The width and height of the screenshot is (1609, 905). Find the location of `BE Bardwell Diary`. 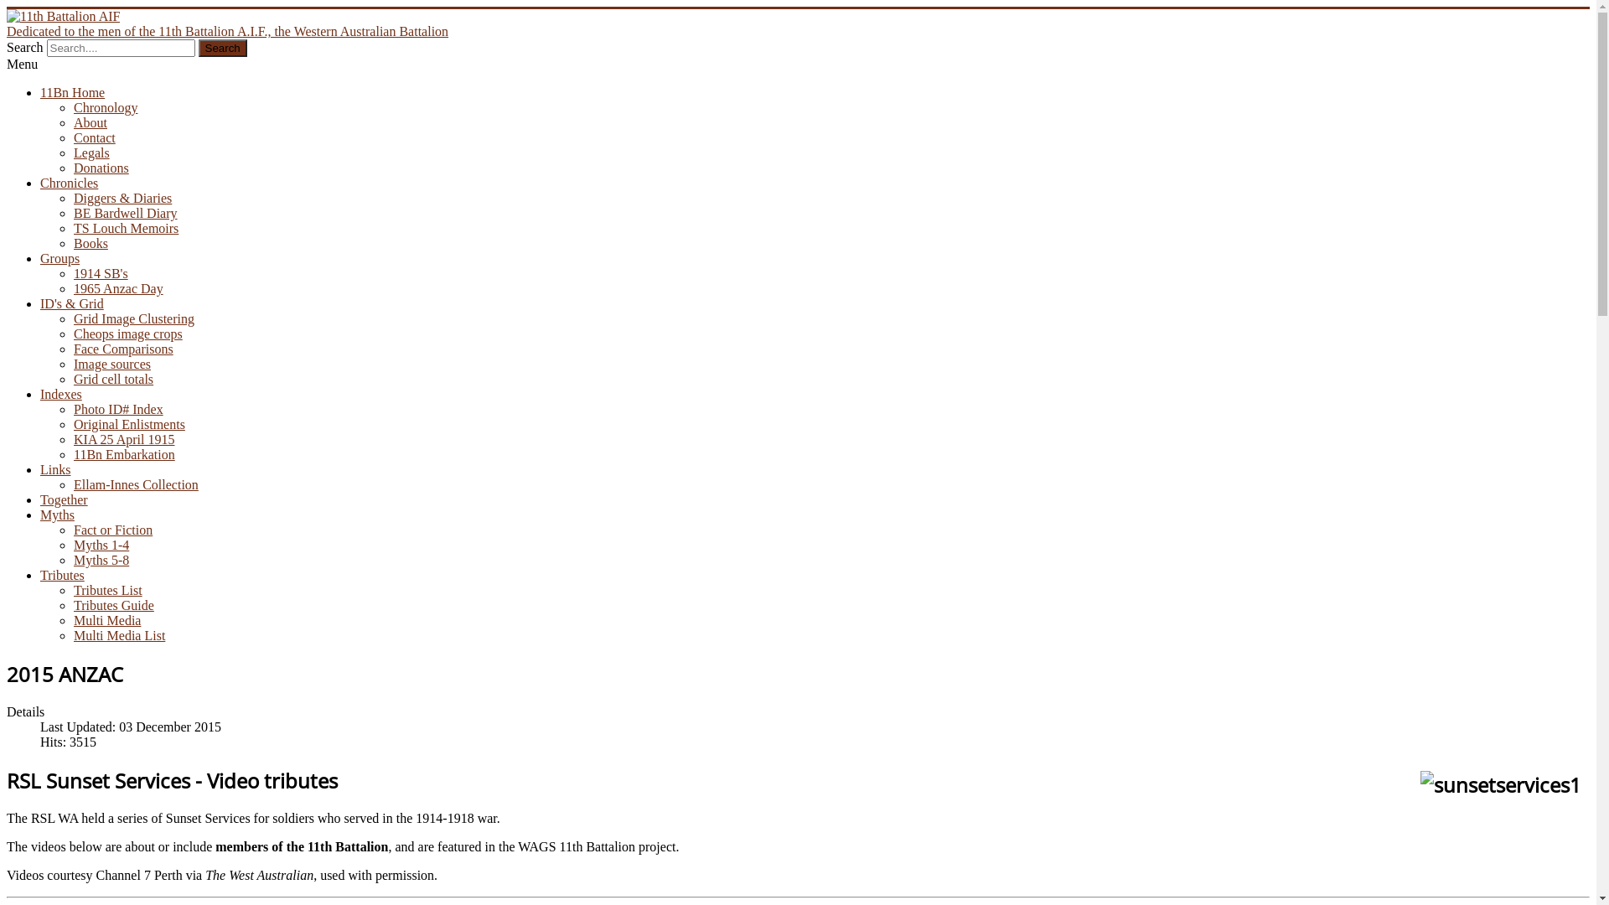

BE Bardwell Diary is located at coordinates (126, 213).